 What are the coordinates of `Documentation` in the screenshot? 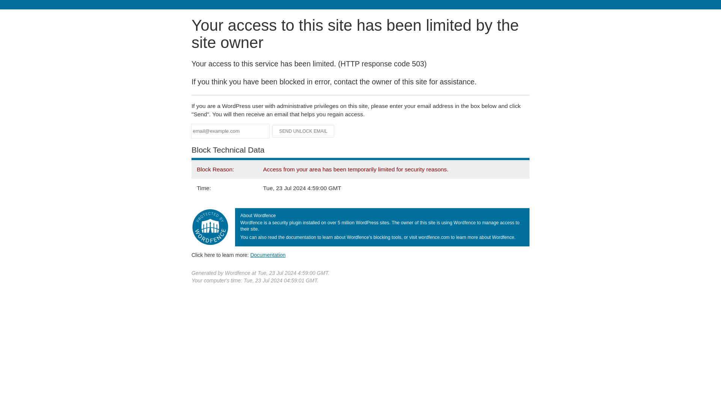 It's located at (268, 255).